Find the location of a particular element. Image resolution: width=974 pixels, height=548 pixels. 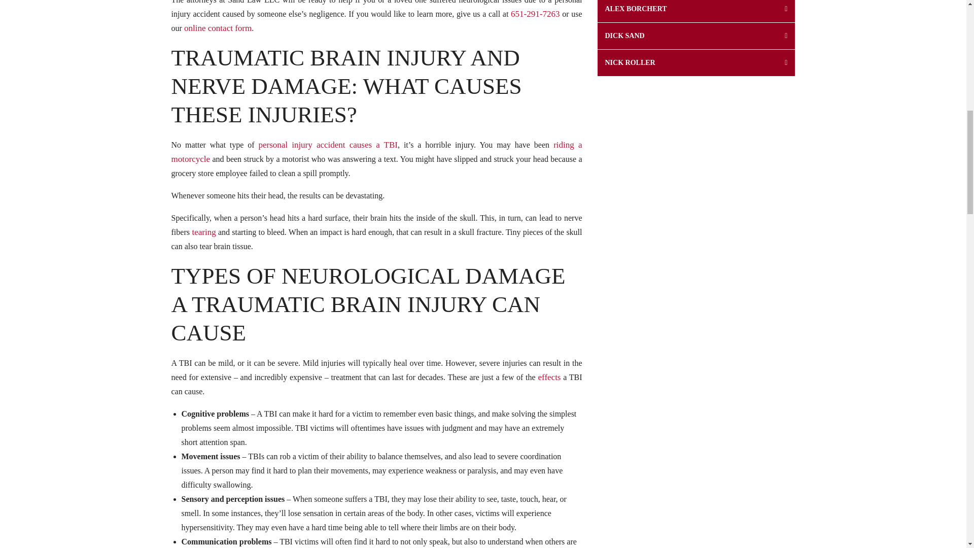

personal injury accident causes a TBI is located at coordinates (328, 145).